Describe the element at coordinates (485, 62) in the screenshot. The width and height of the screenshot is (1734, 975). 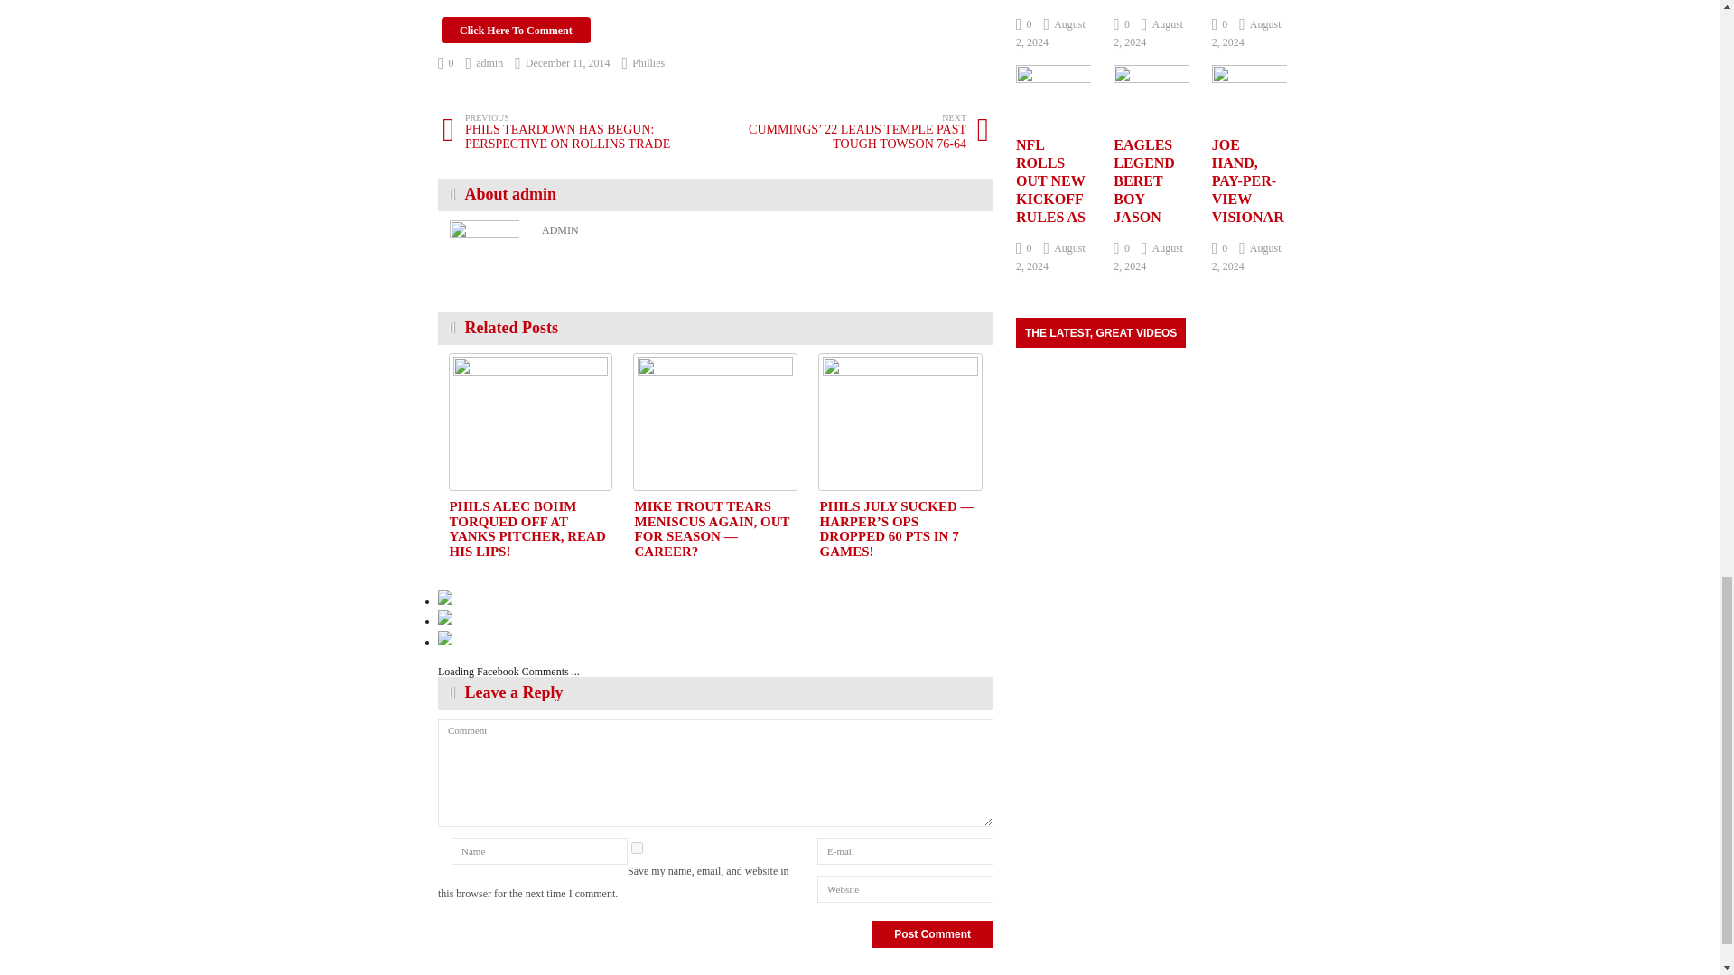
I see `admin` at that location.